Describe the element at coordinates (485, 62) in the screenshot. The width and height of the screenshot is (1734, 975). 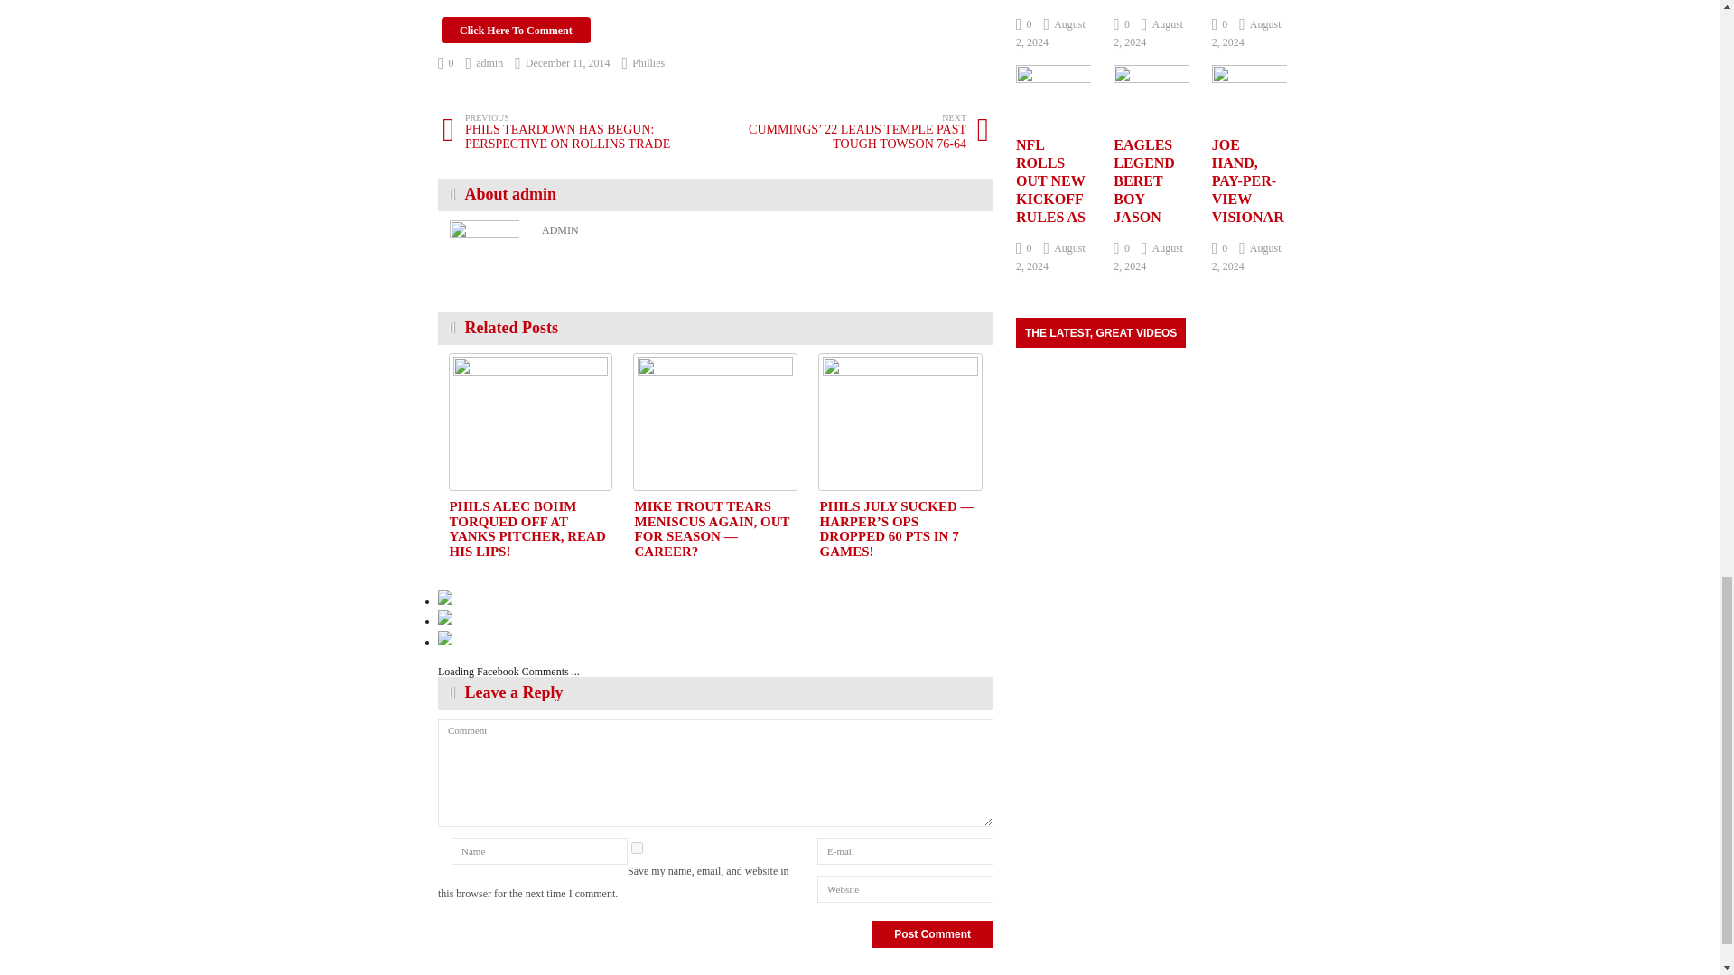
I see `admin` at that location.